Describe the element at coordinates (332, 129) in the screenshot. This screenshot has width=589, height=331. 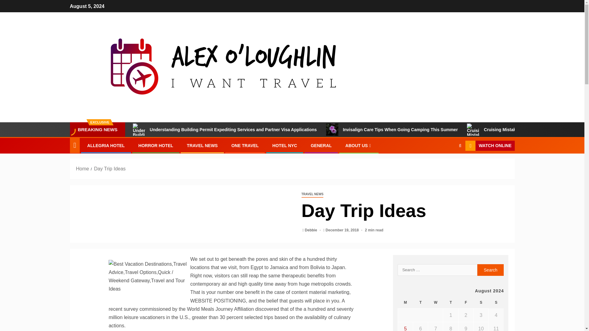
I see `Invisalign Care Tips When Going Camping This Summer` at that location.